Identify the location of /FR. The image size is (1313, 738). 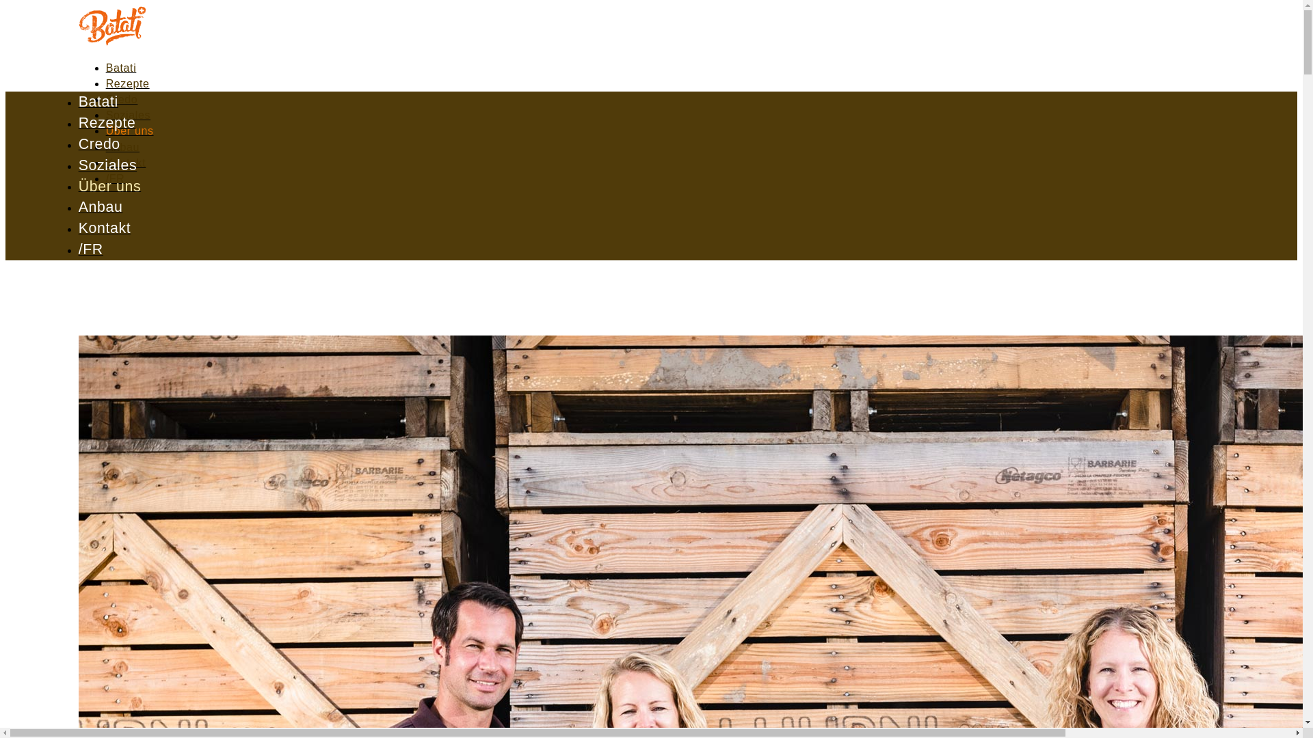
(116, 179).